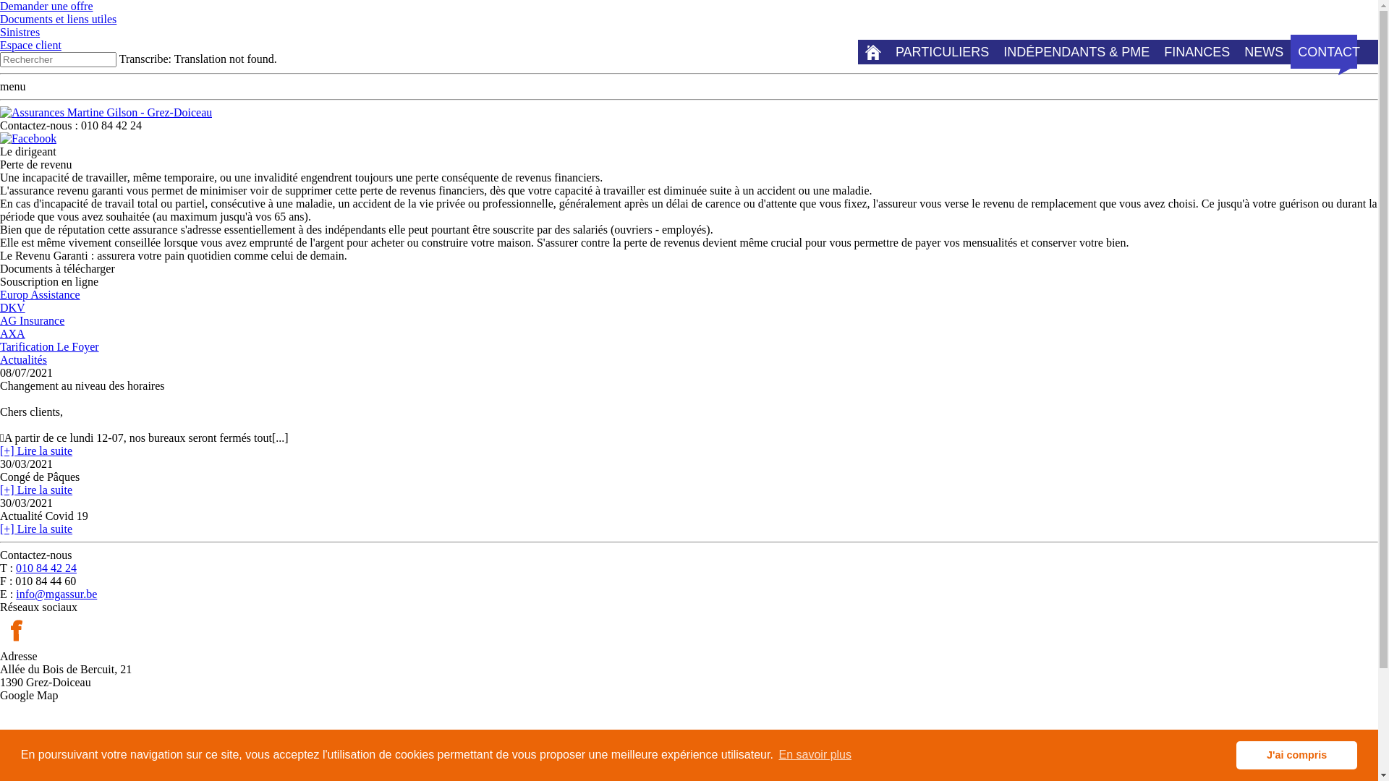  Describe the element at coordinates (30, 45) in the screenshot. I see `Espace client` at that location.